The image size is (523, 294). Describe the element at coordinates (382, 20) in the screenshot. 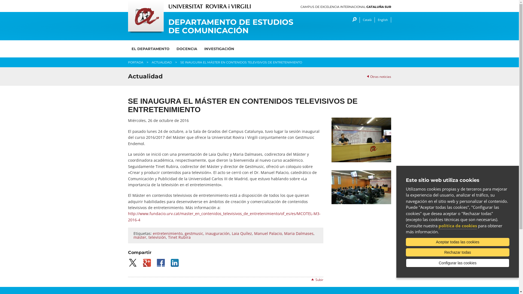

I see `English` at that location.